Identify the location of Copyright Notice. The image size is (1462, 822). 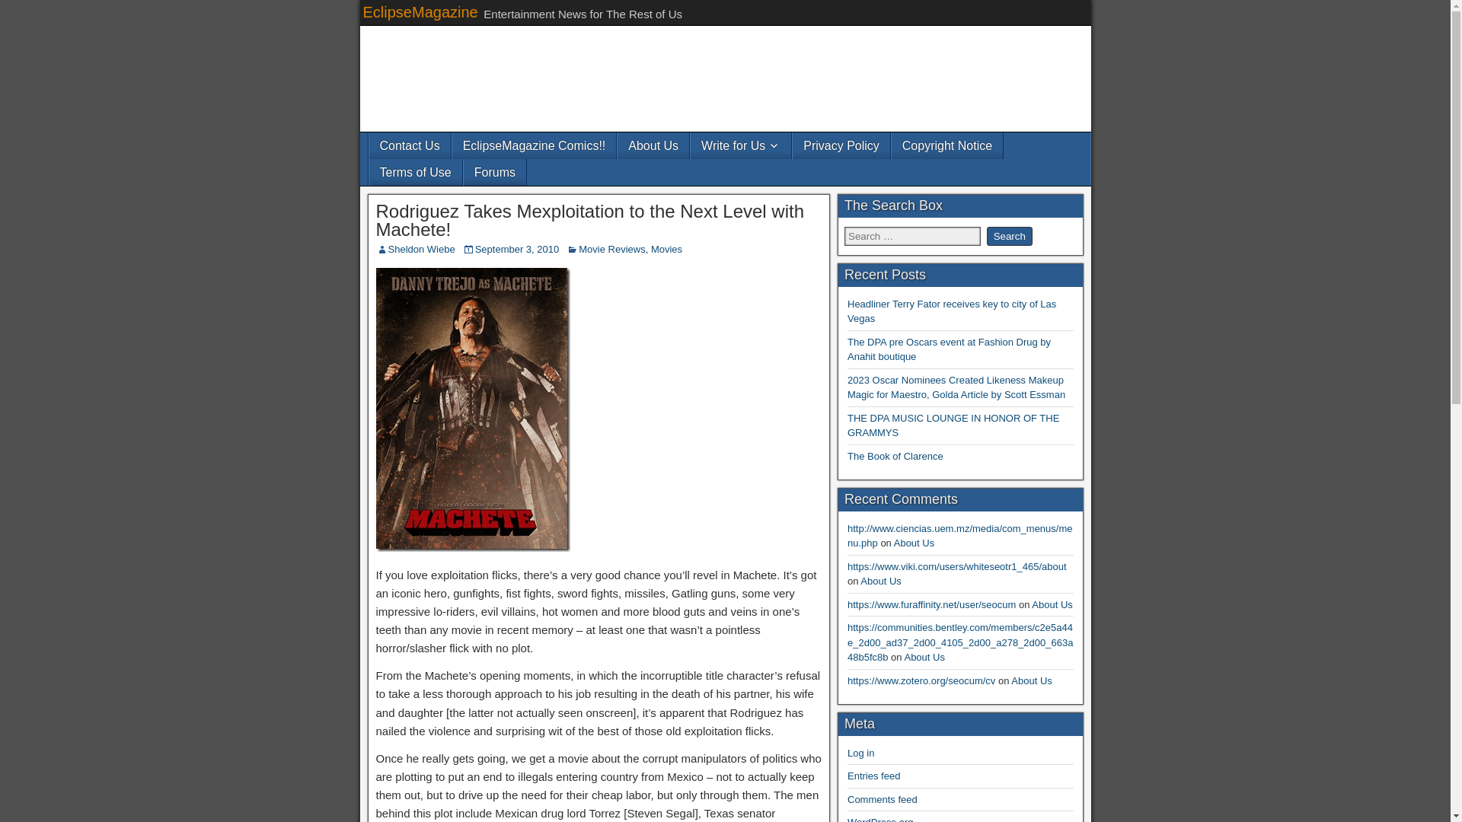
(947, 145).